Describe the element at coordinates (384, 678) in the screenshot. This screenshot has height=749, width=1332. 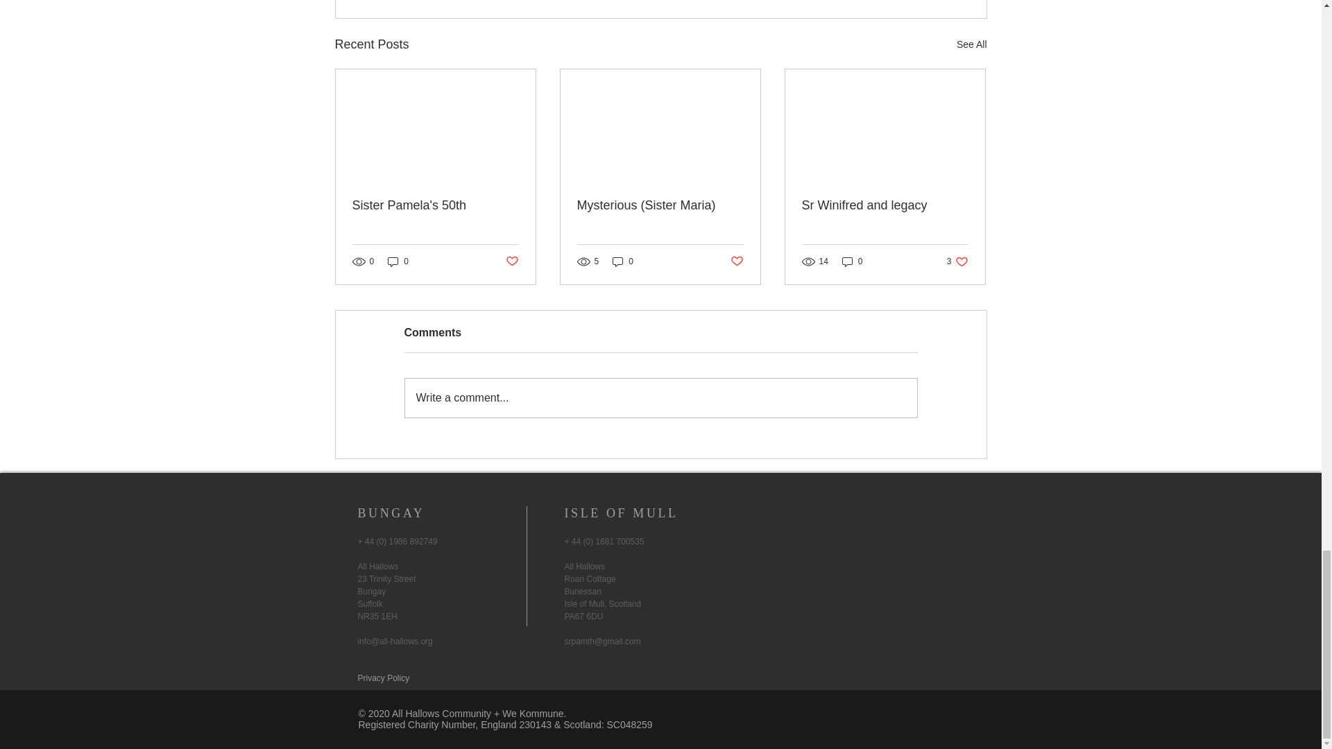
I see `Privacy Policy` at that location.